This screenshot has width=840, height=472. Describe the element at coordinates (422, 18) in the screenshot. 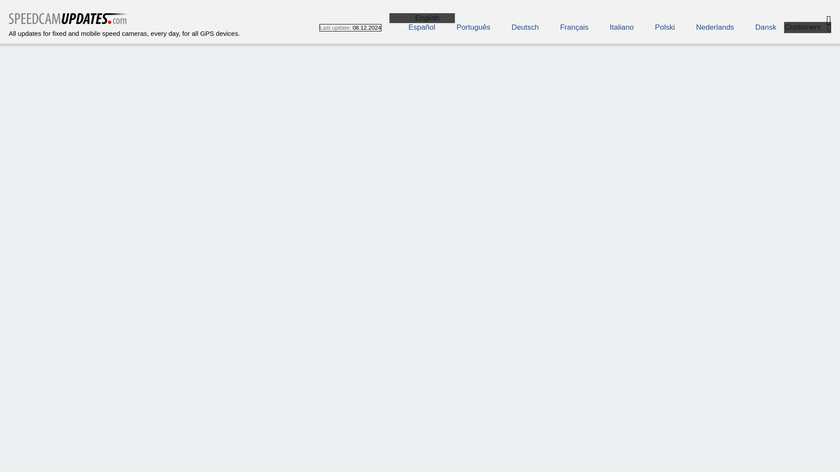

I see `English` at that location.